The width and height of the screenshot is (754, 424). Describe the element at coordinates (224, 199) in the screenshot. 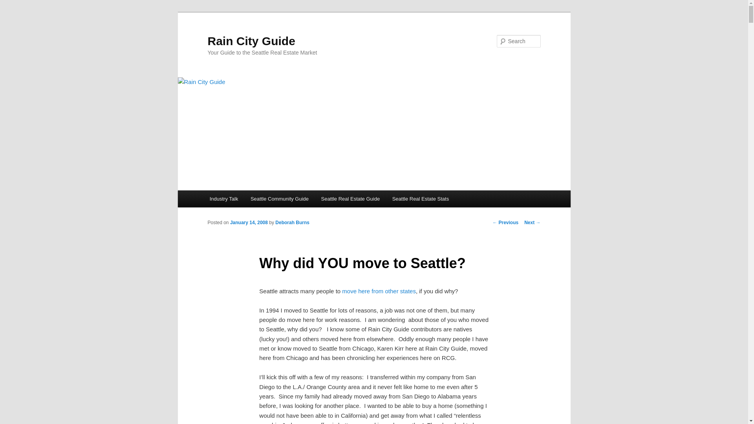

I see `Industry Talk` at that location.